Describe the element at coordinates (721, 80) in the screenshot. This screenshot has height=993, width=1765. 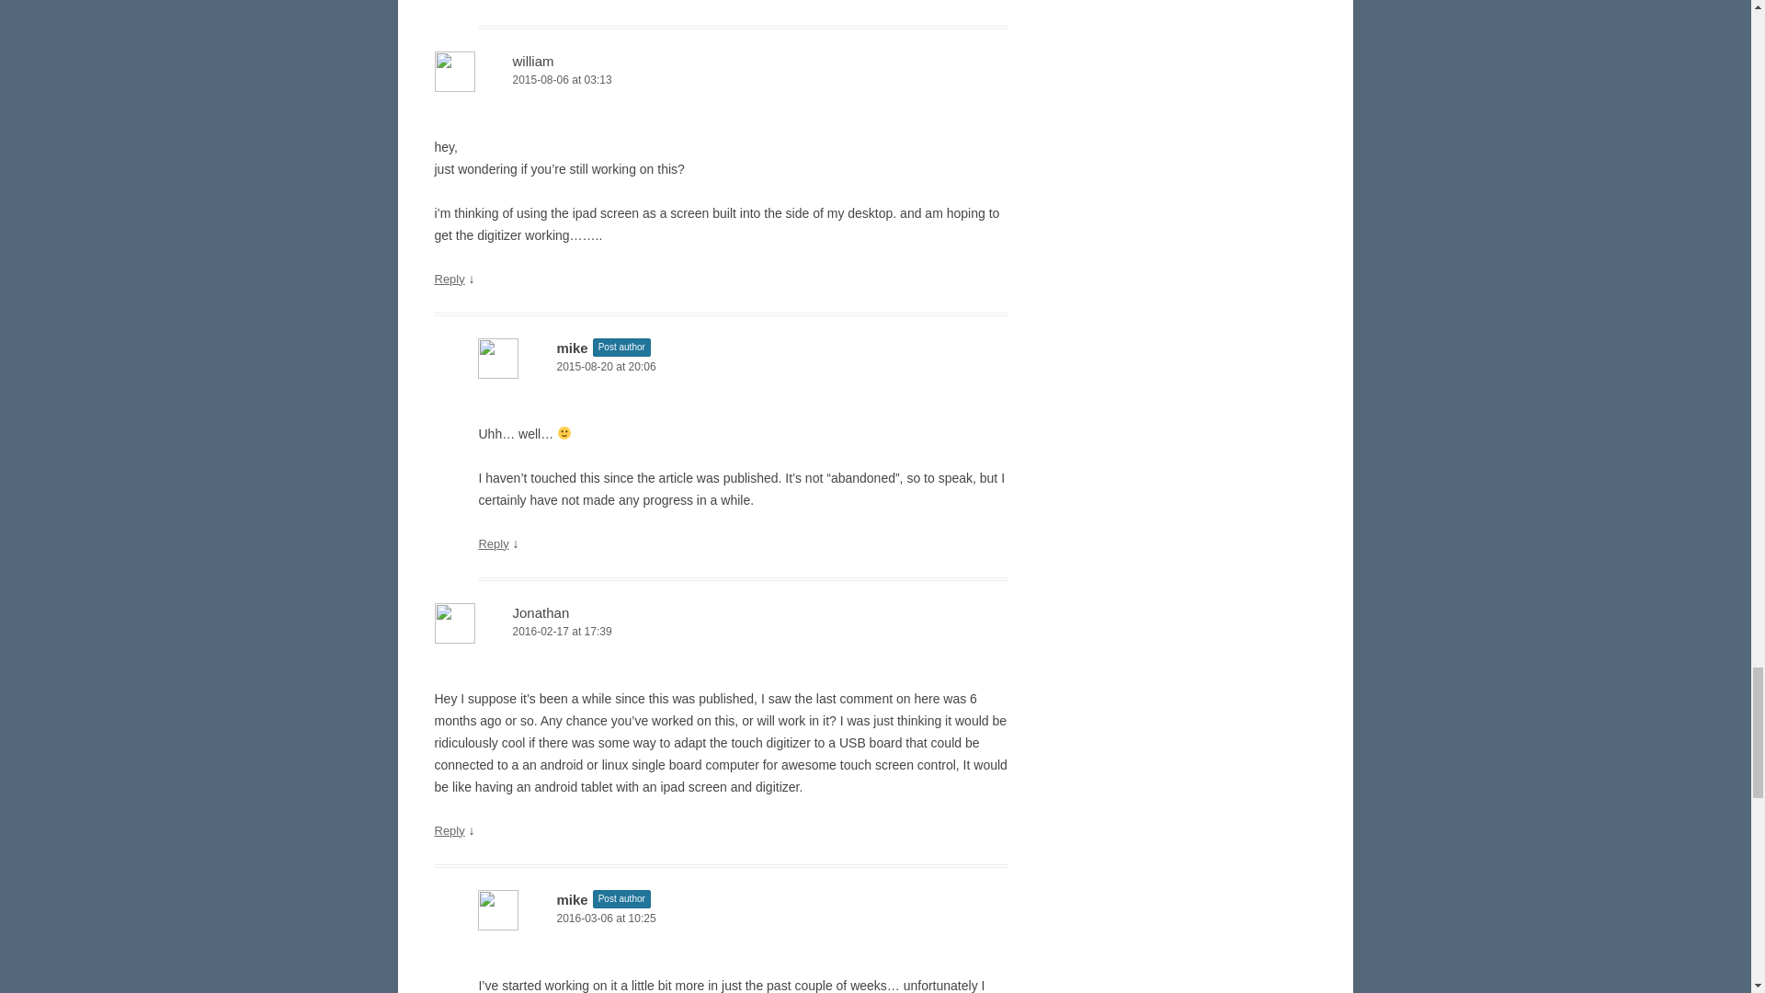
I see `2015-08-06 at 03:13` at that location.